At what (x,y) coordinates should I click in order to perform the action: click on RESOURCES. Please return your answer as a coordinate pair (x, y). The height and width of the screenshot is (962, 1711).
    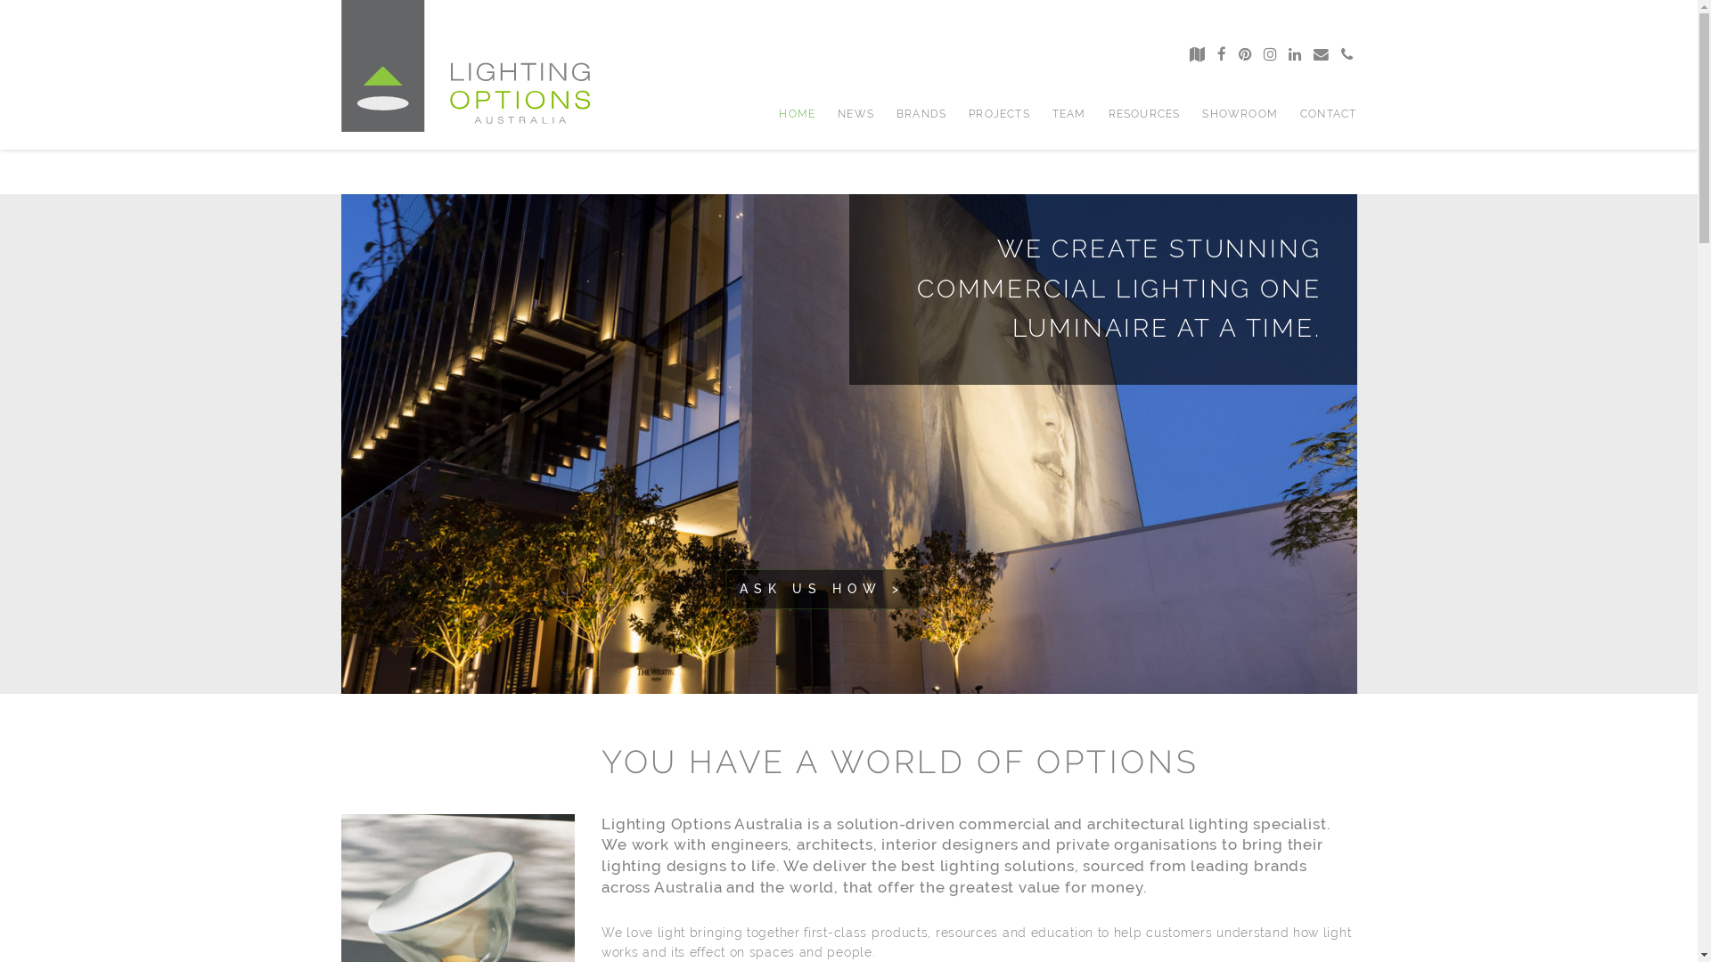
    Looking at the image, I should click on (1144, 114).